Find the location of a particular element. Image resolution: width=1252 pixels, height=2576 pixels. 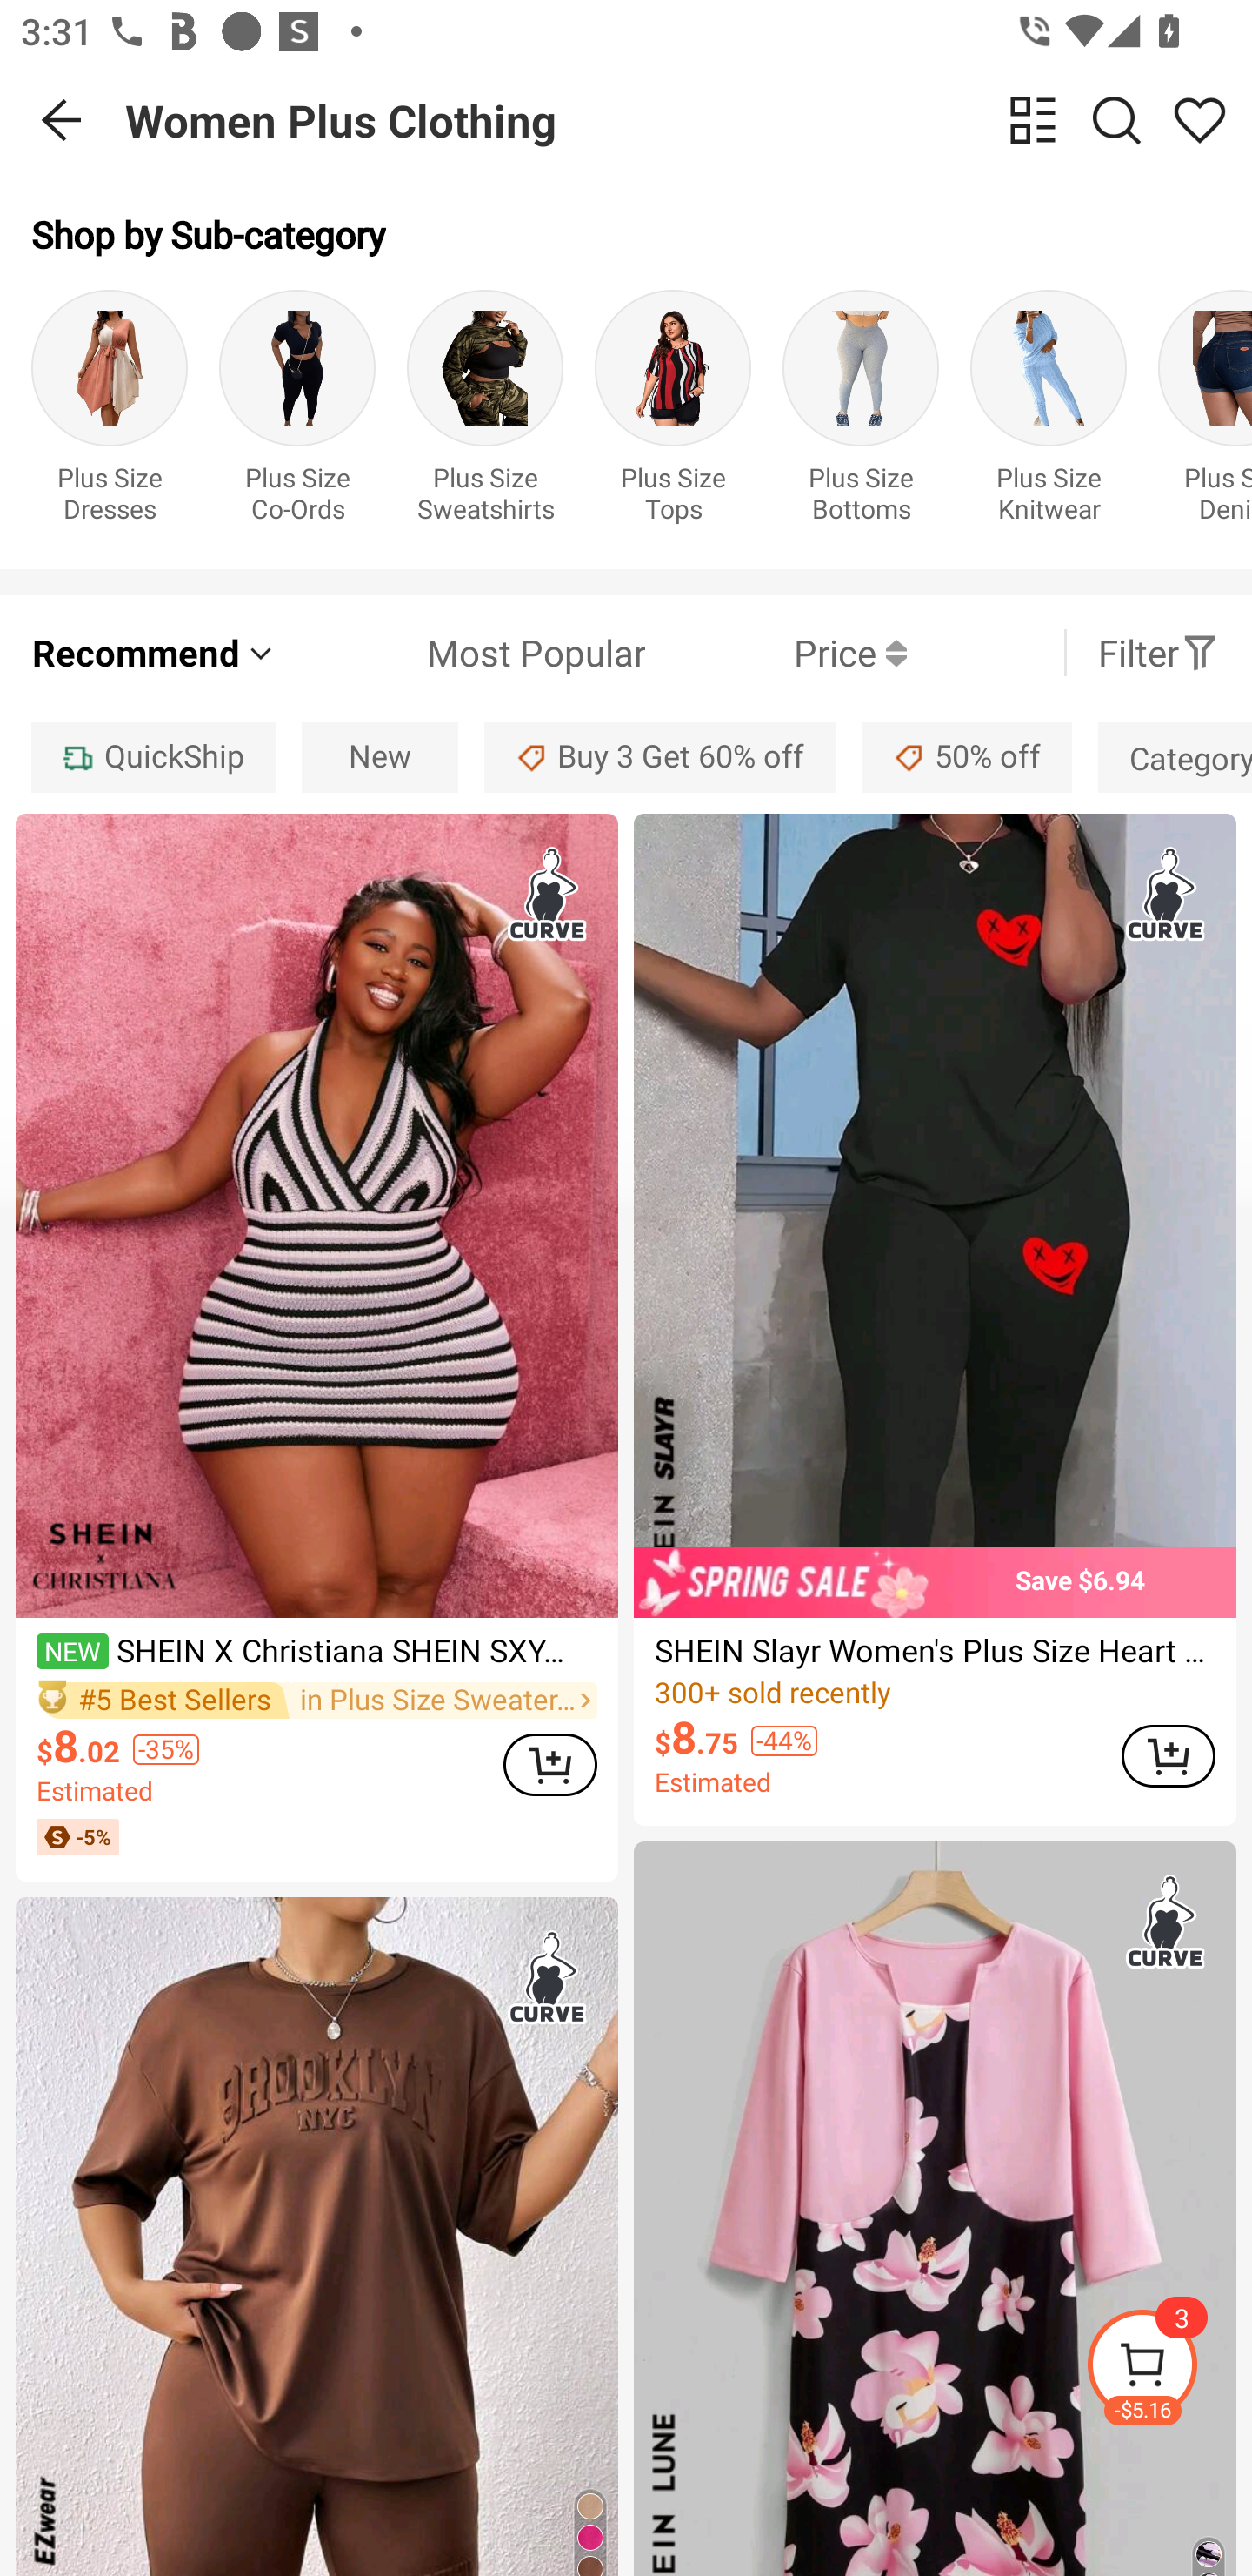

Plus Size Sweatshirts is located at coordinates (485, 413).